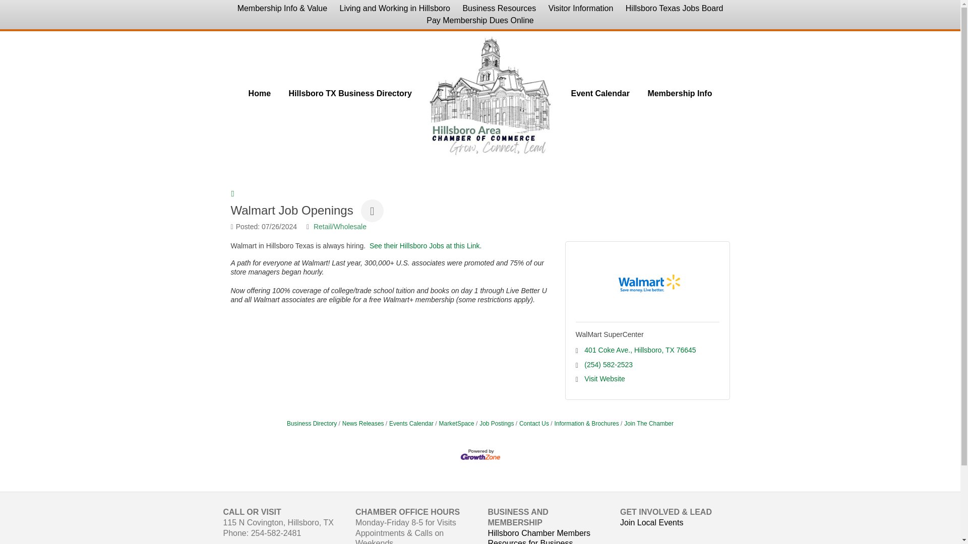  Describe the element at coordinates (610, 334) in the screenshot. I see `WalMart SuperCenter` at that location.